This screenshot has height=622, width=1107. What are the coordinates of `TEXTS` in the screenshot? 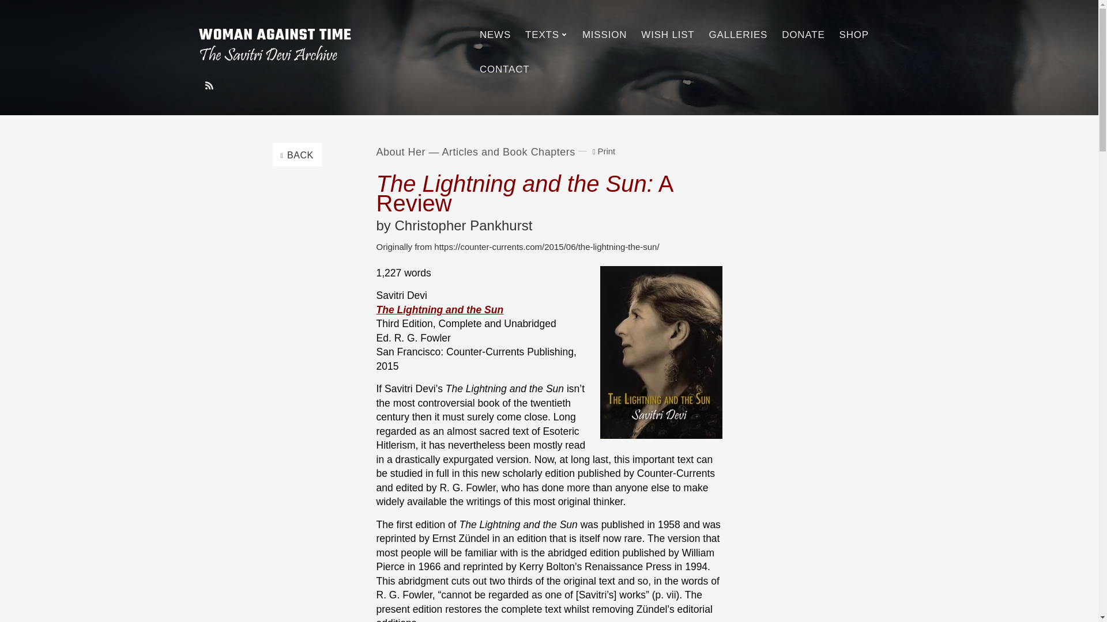 It's located at (547, 35).